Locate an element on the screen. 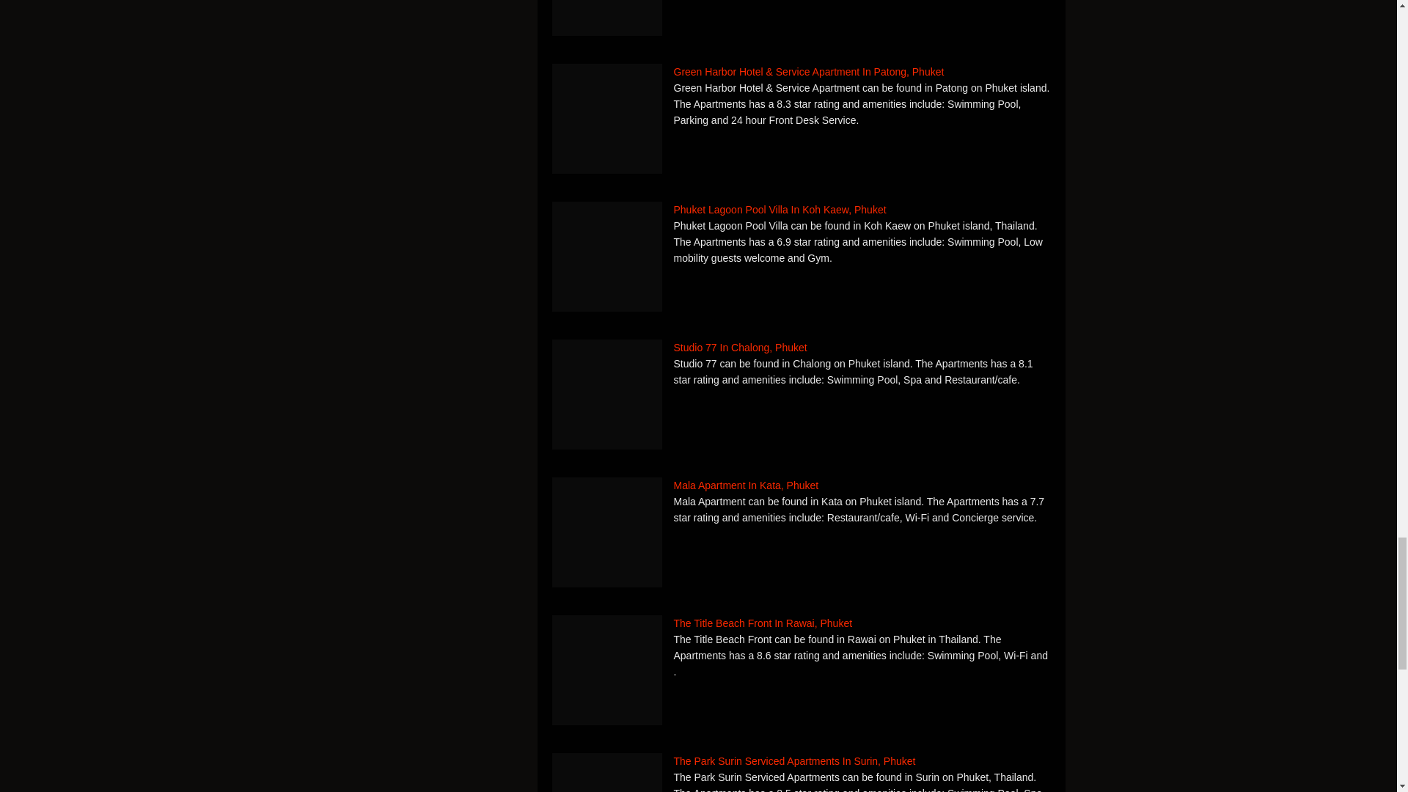  The Unity Patong in Patong is located at coordinates (606, 18).